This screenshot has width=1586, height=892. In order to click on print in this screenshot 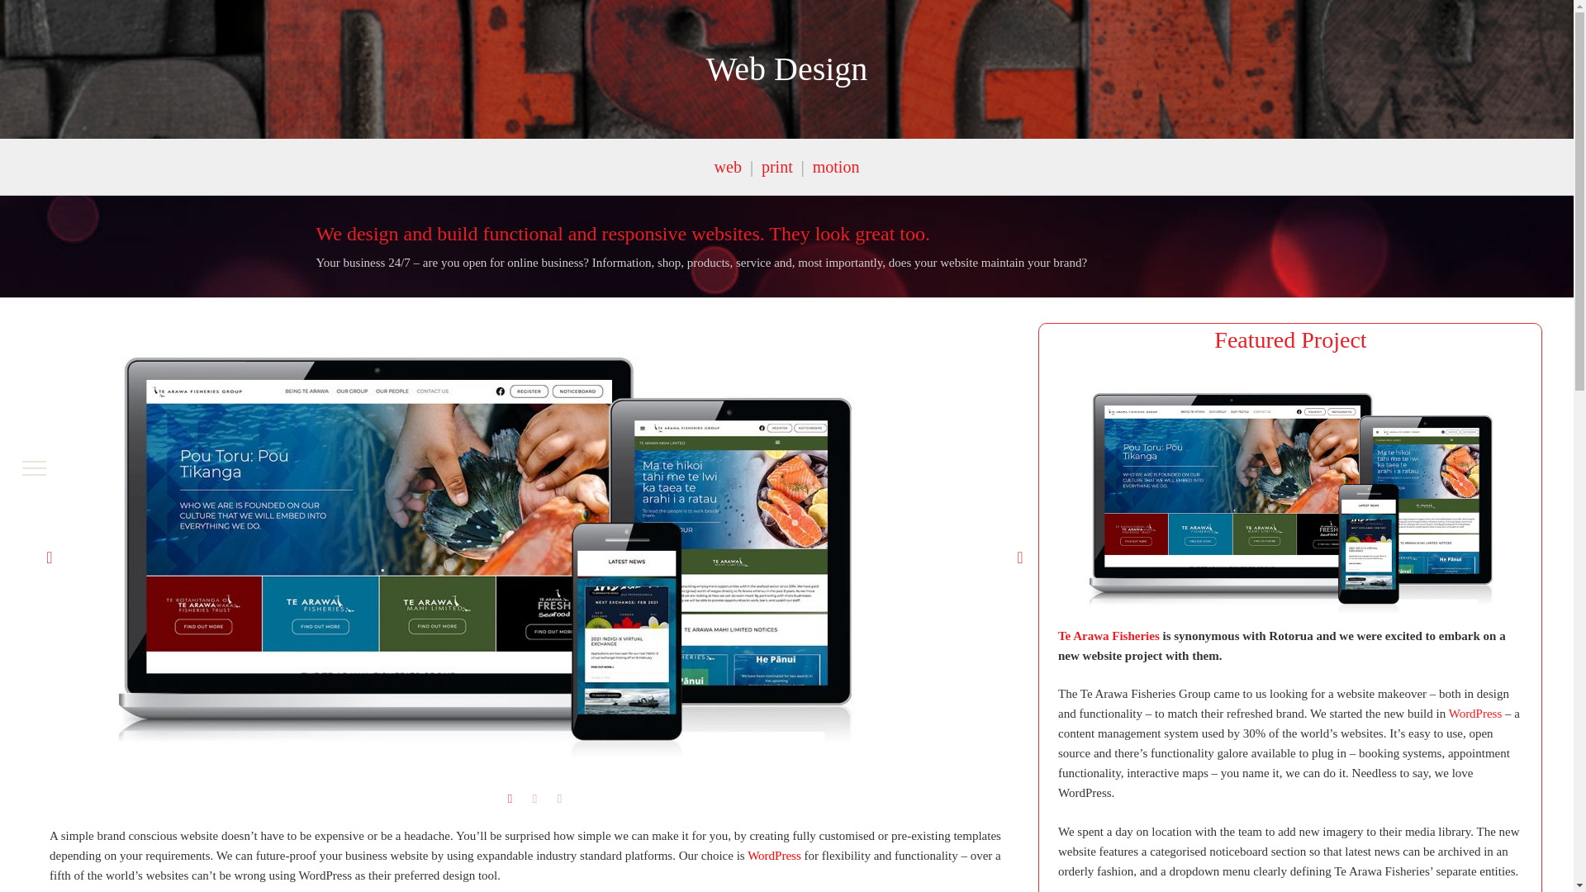, I will do `click(776, 167)`.